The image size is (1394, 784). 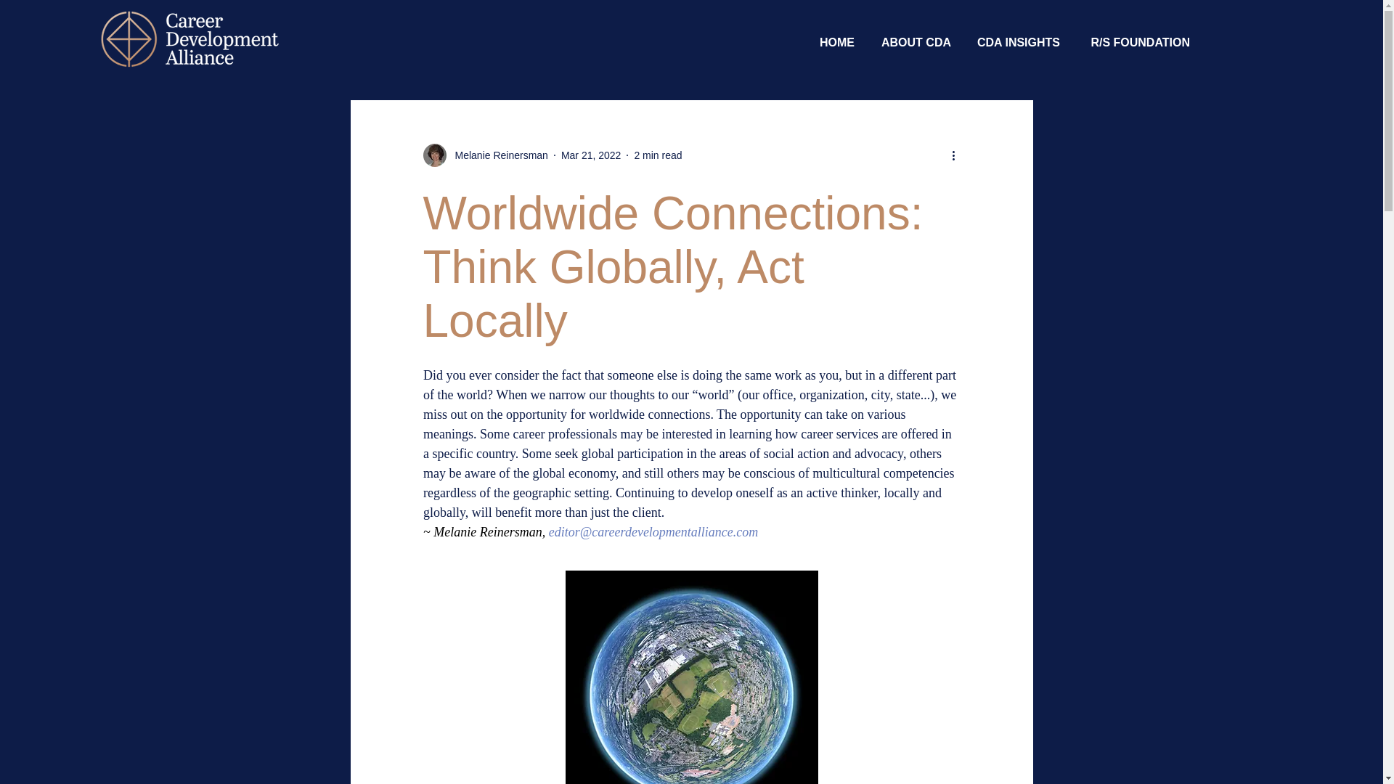 What do you see at coordinates (497, 155) in the screenshot?
I see `Melanie Reinersman` at bounding box center [497, 155].